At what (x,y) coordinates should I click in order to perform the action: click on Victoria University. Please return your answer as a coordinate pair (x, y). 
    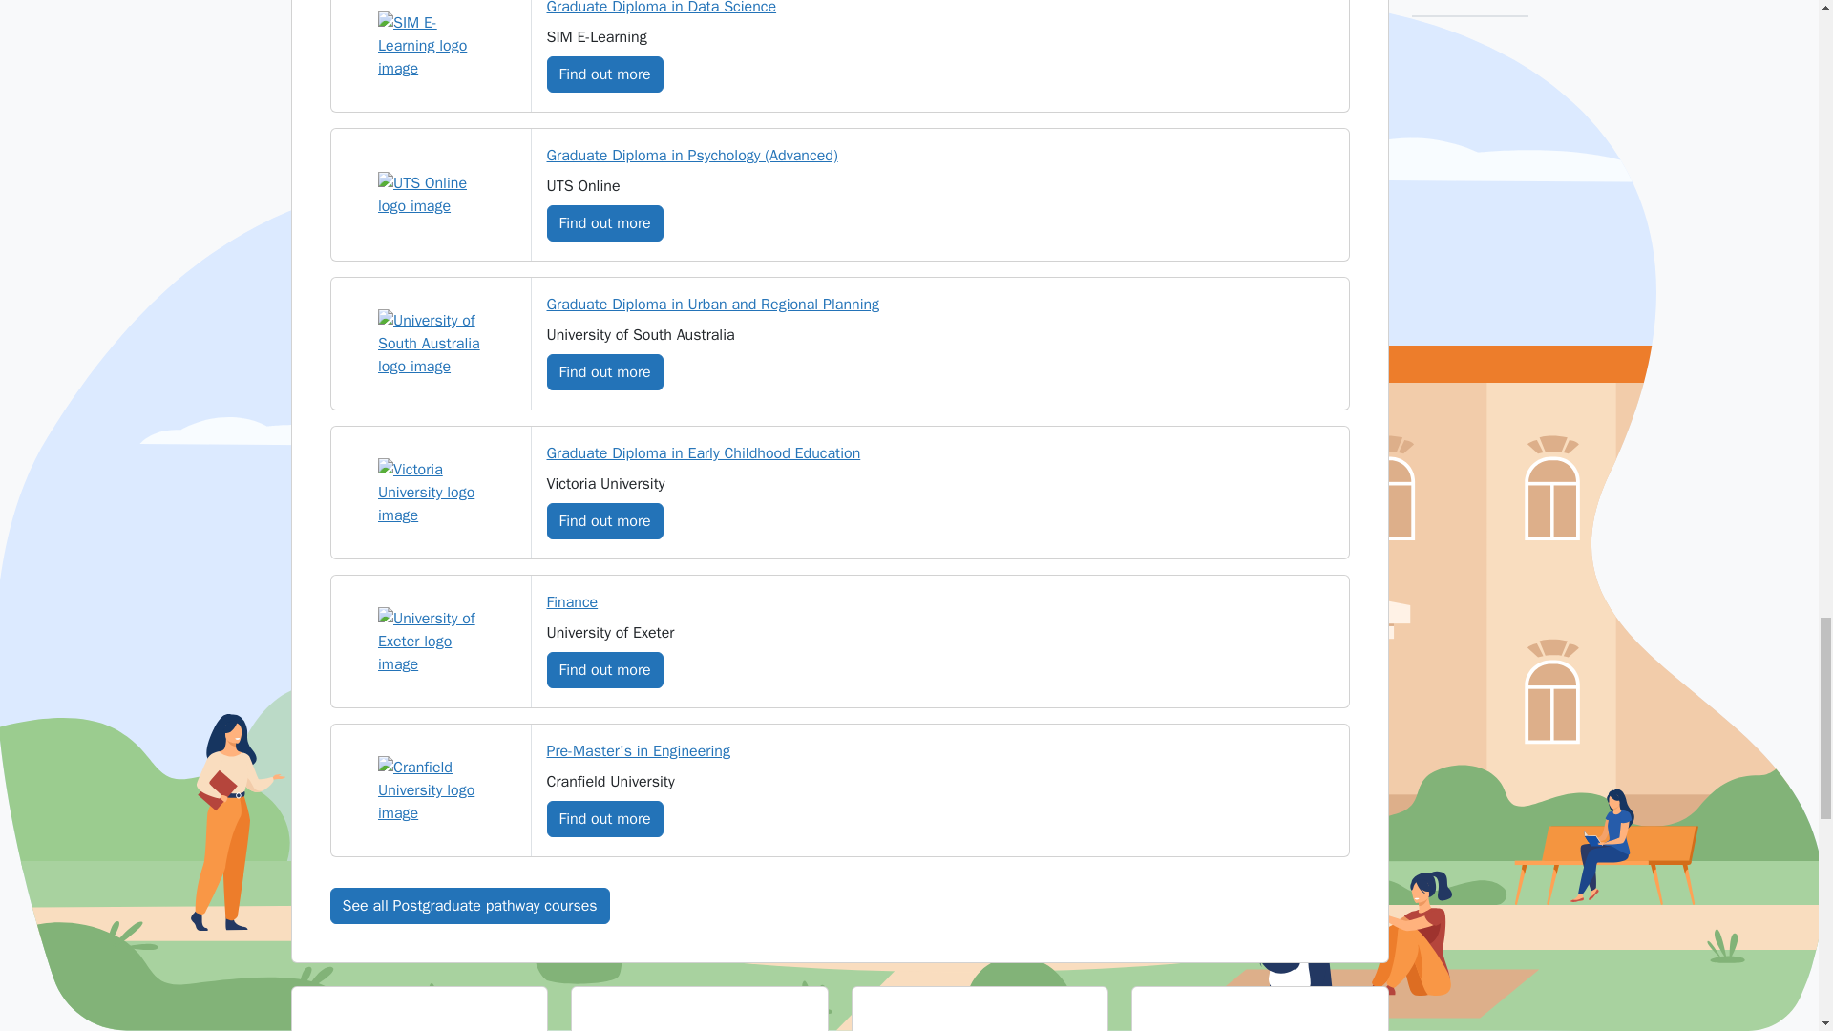
    Looking at the image, I should click on (430, 492).